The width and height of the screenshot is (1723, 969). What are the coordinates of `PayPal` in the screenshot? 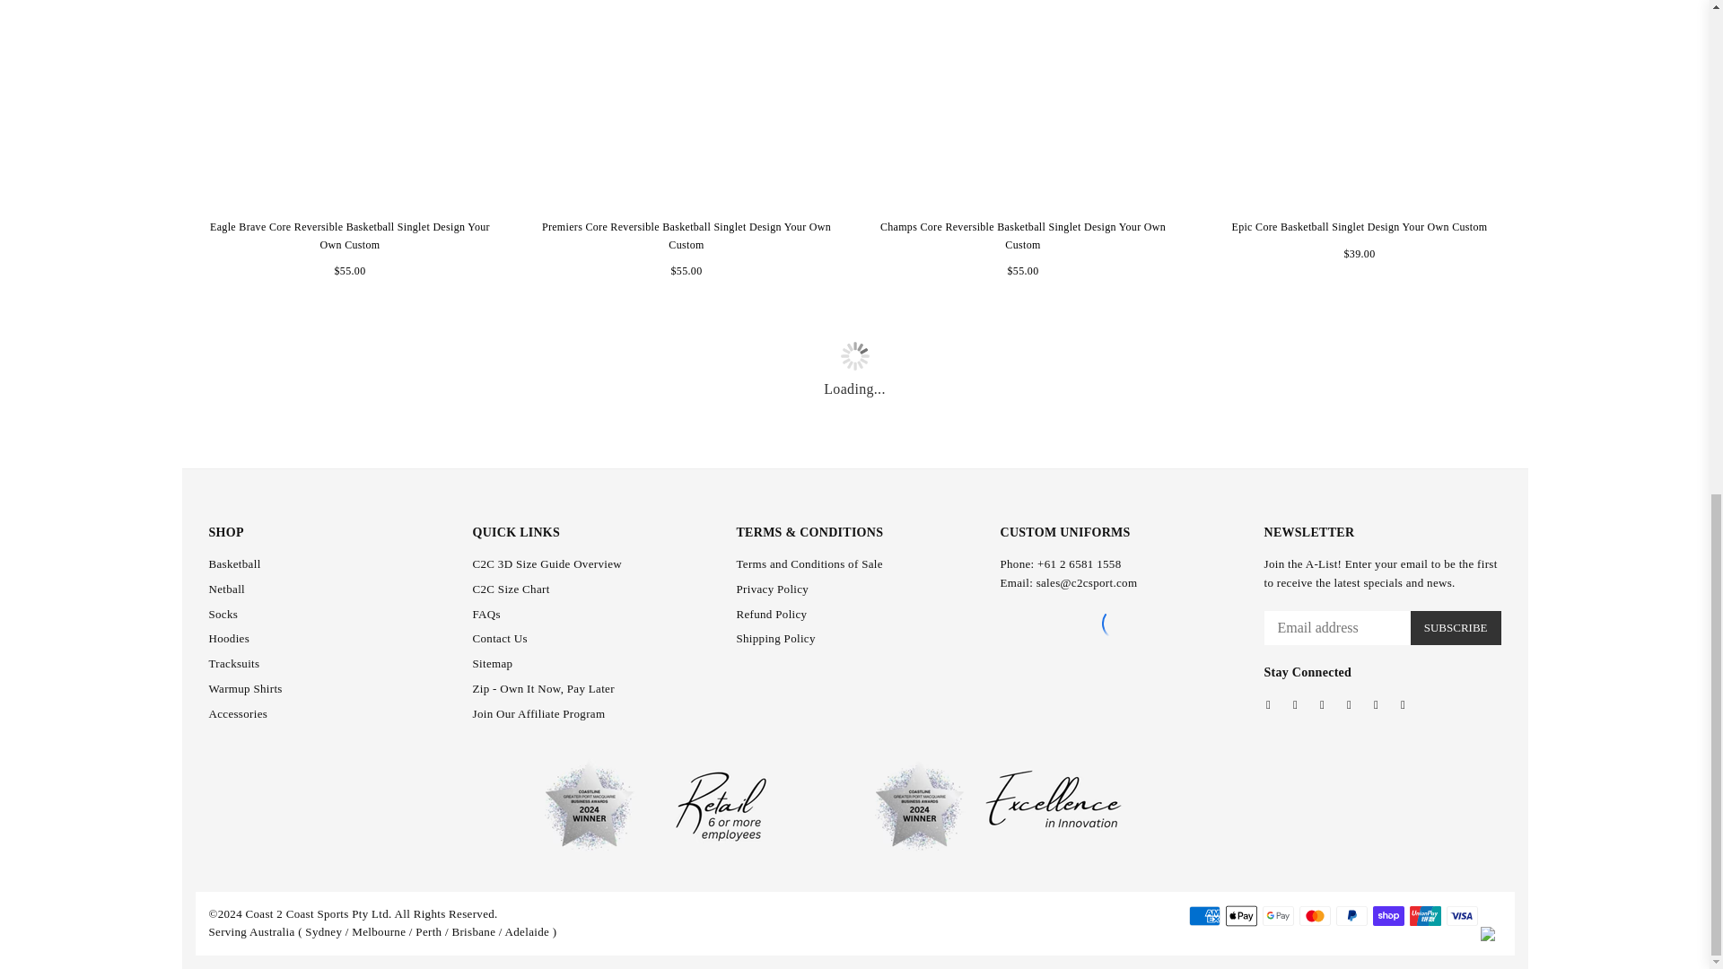 It's located at (1351, 915).